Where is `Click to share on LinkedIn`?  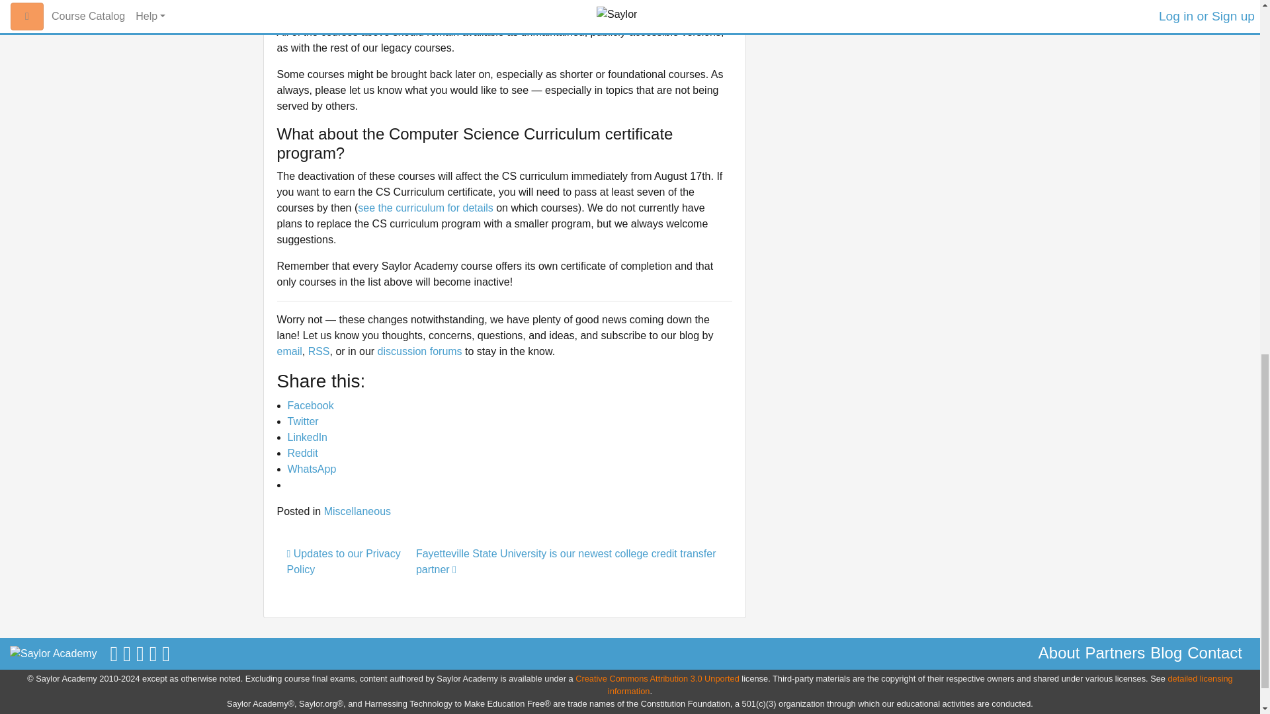
Click to share on LinkedIn is located at coordinates (307, 437).